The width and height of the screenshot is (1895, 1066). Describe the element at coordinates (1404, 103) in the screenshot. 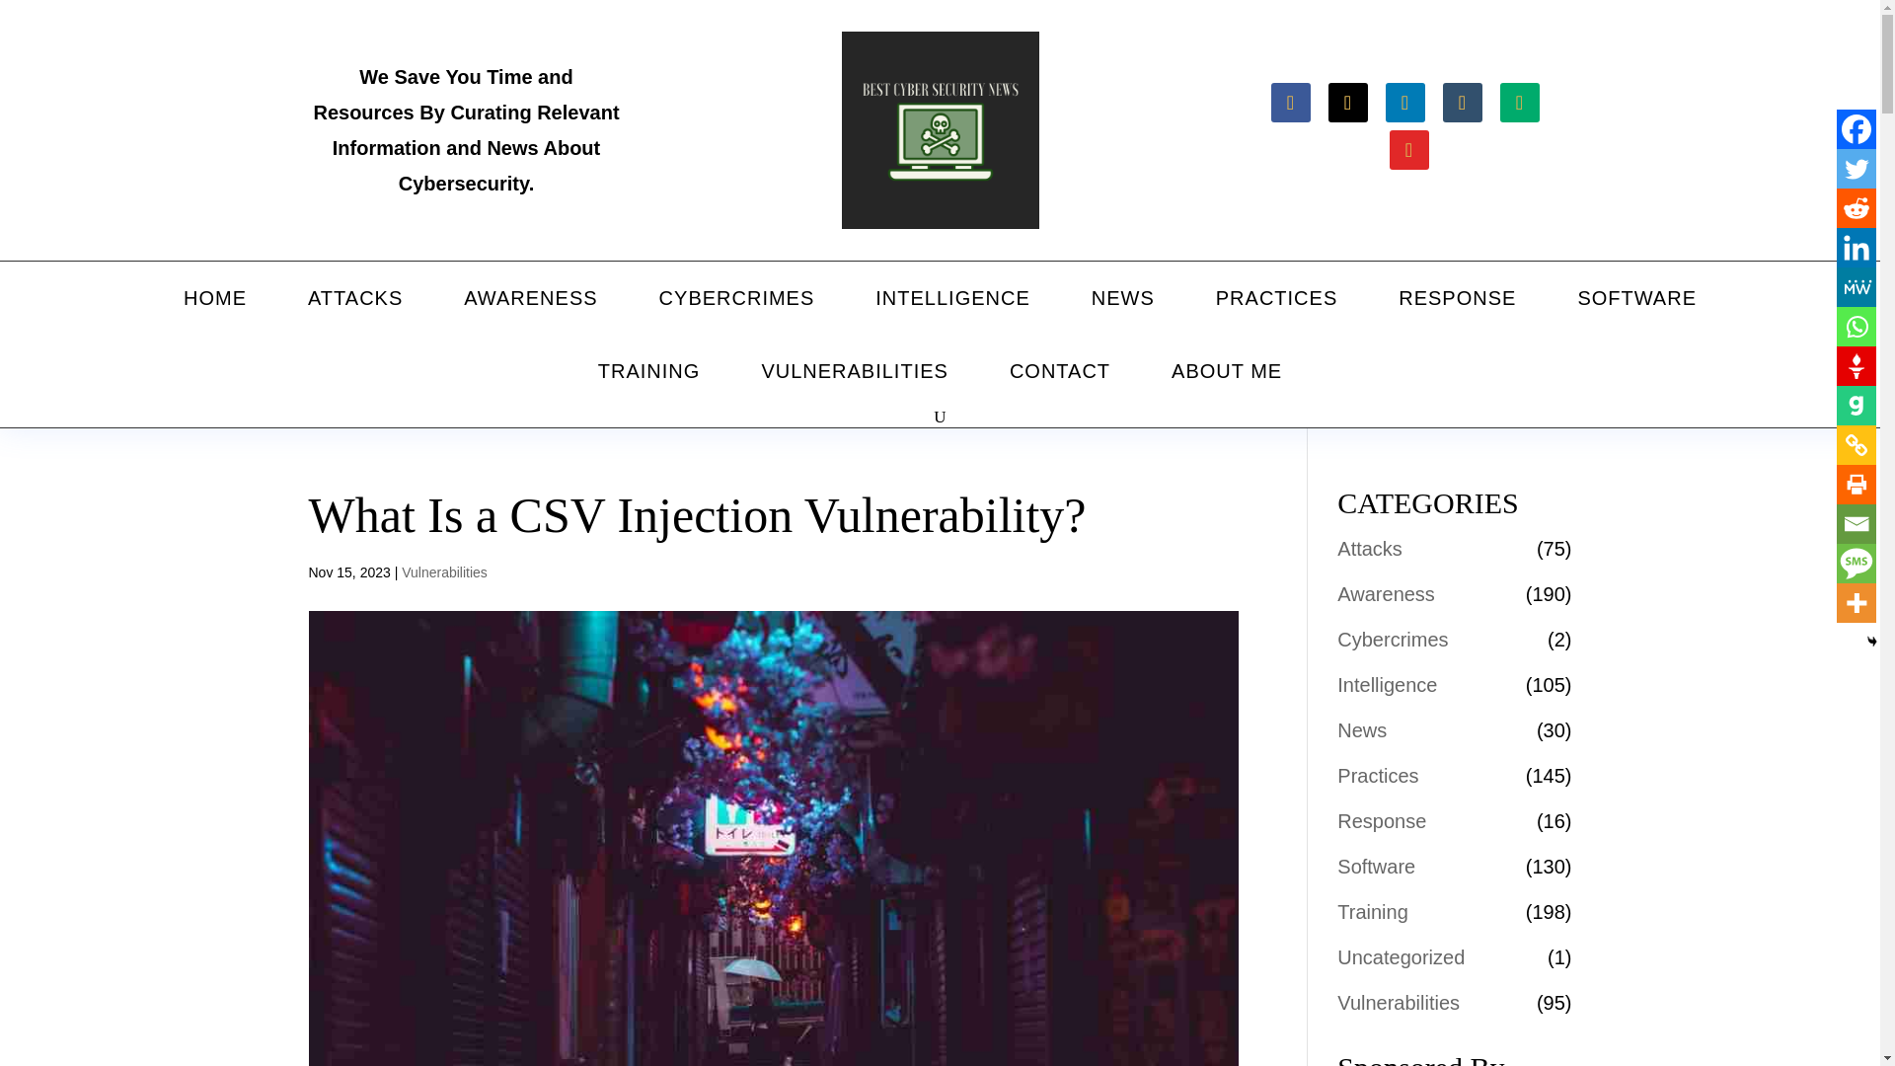

I see `Follow on LinkedIn` at that location.